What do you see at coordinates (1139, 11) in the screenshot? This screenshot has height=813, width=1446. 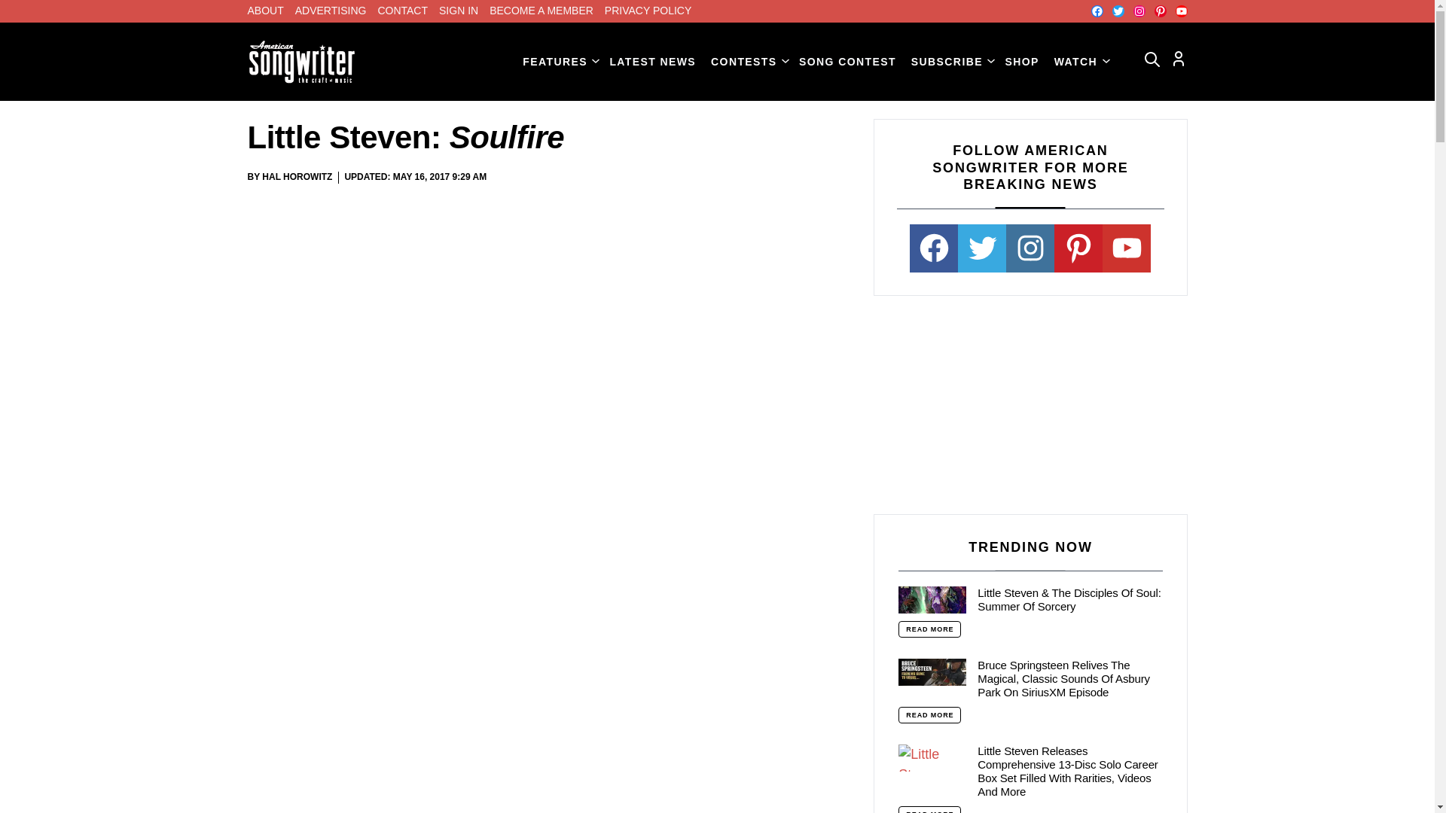 I see `Instagram` at bounding box center [1139, 11].